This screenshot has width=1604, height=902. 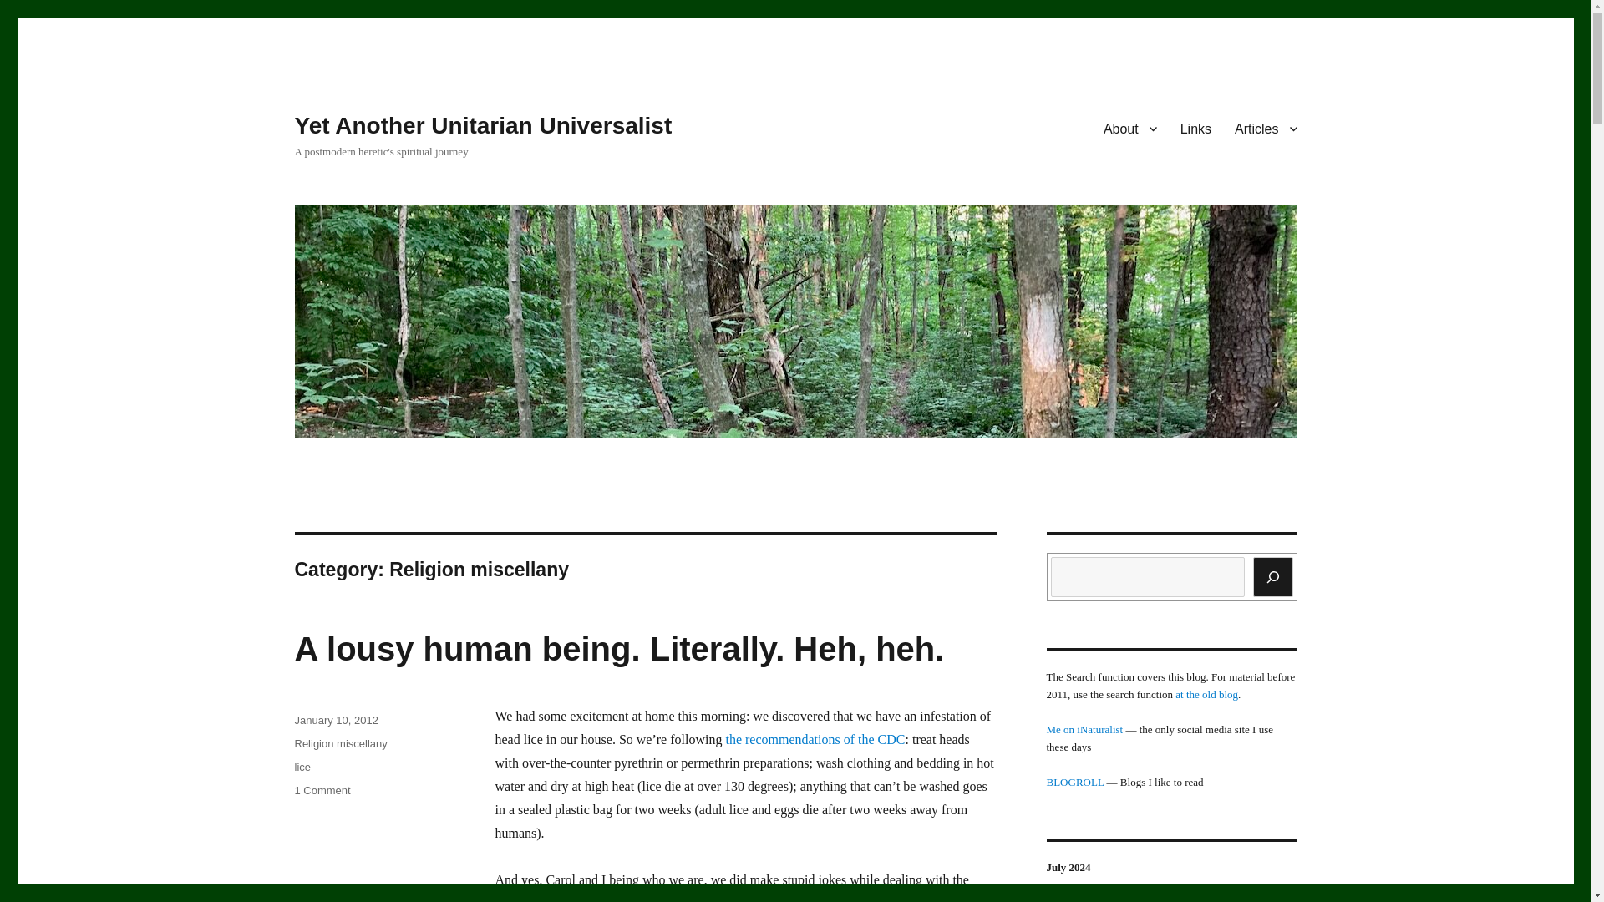 What do you see at coordinates (1100, 899) in the screenshot?
I see `Monday` at bounding box center [1100, 899].